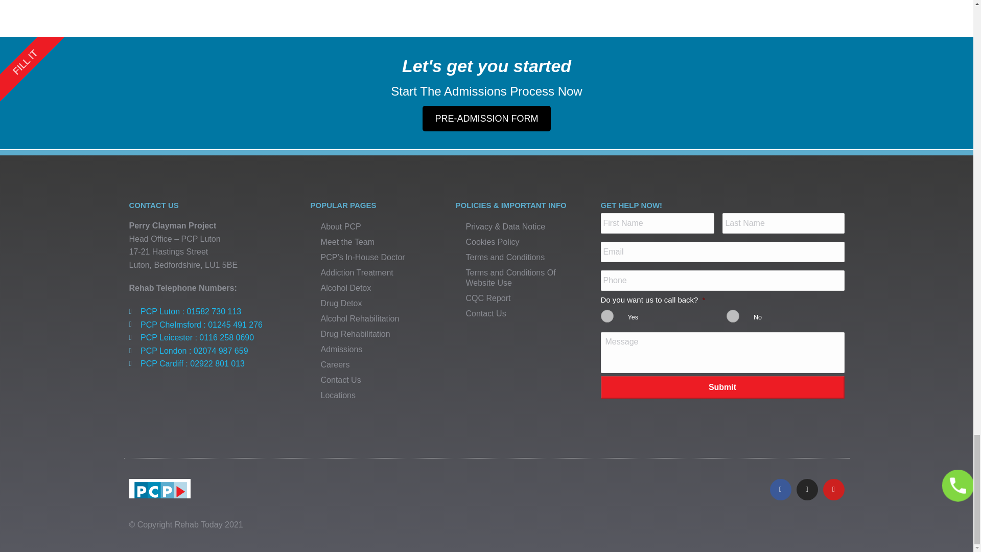 The height and width of the screenshot is (552, 981). I want to click on Submit, so click(722, 387).